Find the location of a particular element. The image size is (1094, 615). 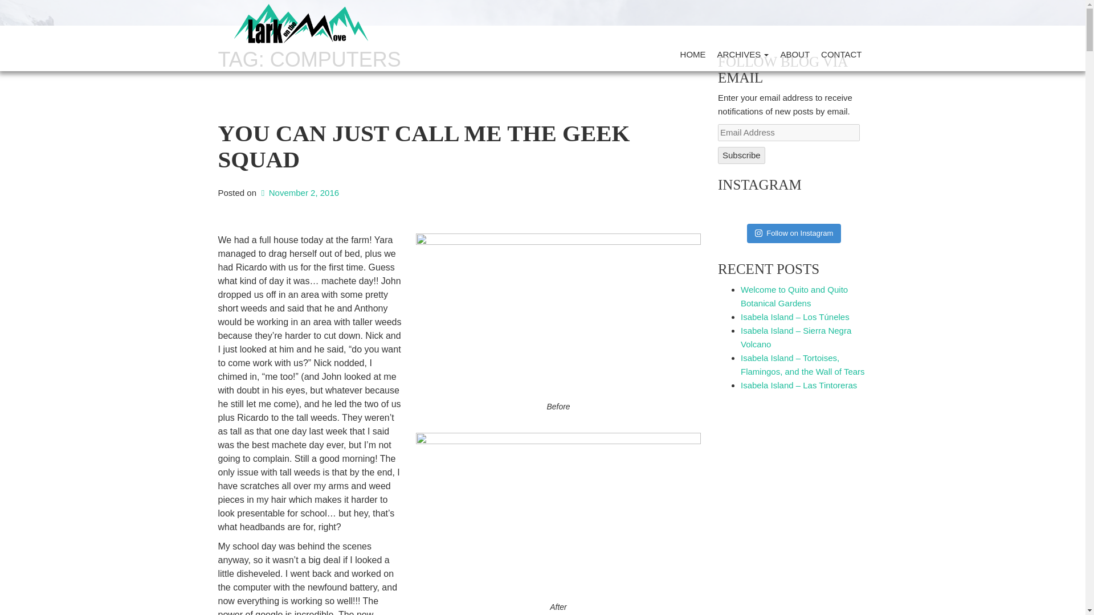

ABOUT is located at coordinates (794, 55).